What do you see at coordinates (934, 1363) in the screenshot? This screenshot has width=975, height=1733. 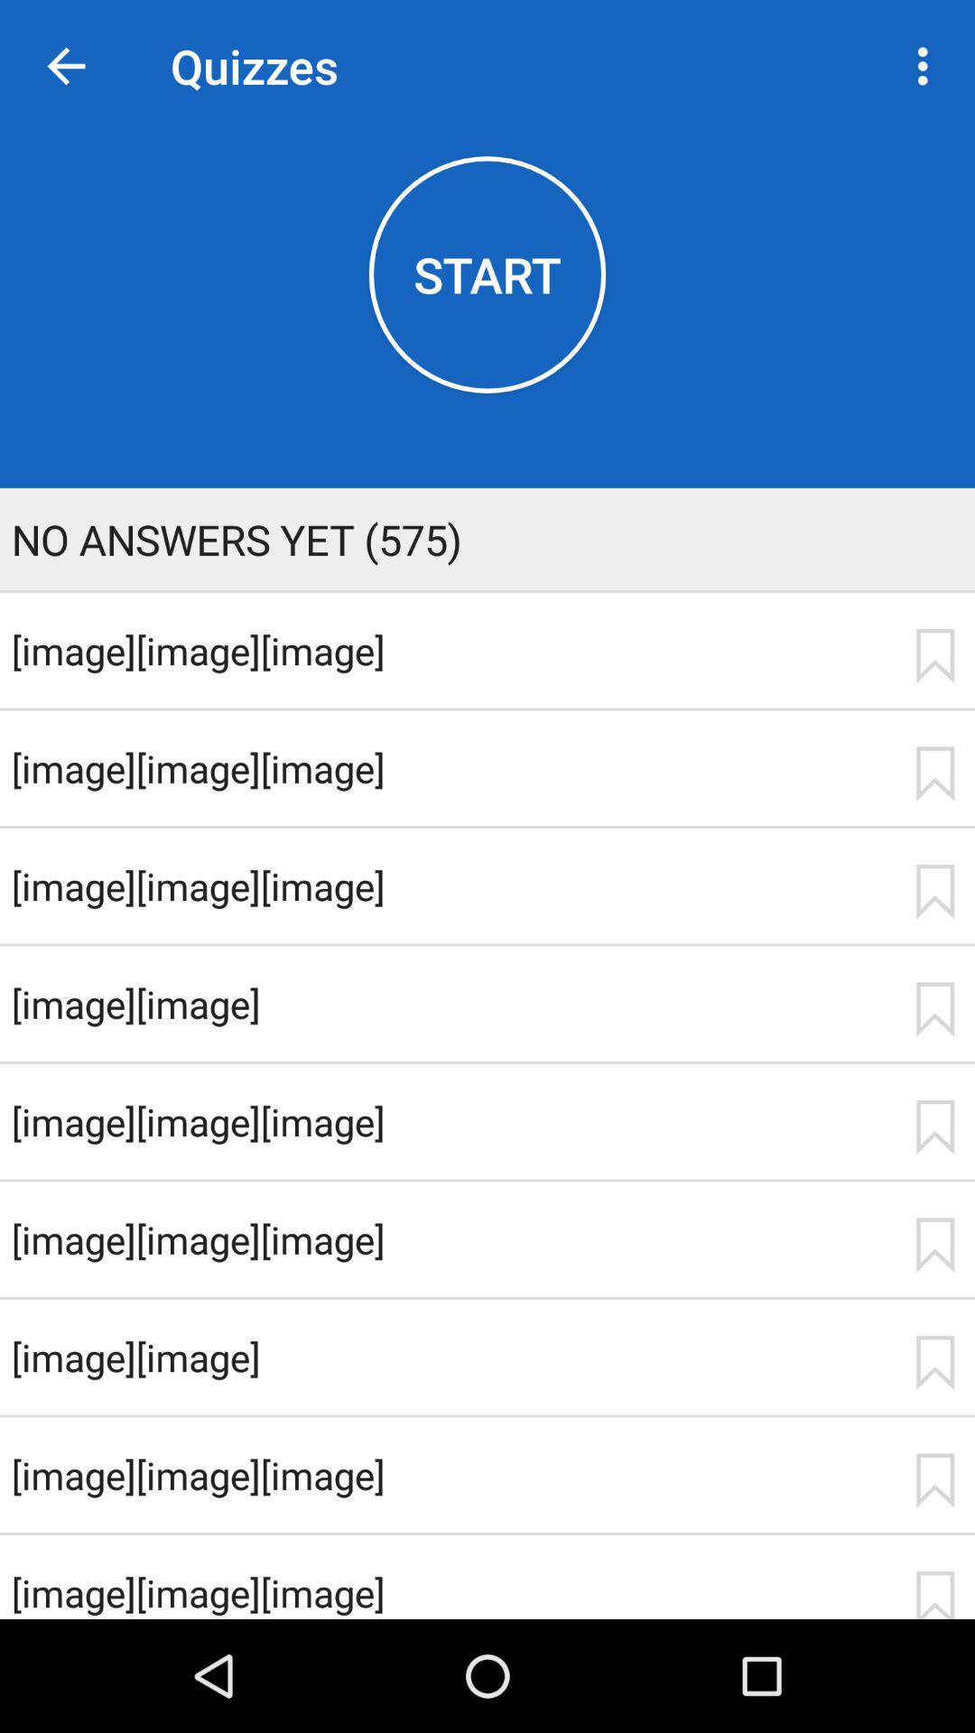 I see `bookmark topic` at bounding box center [934, 1363].